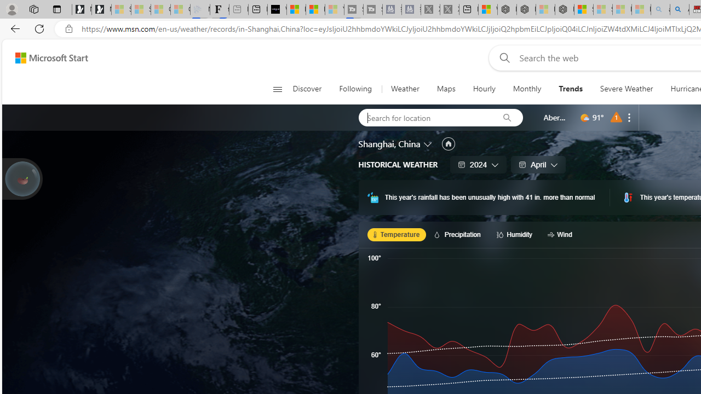 The width and height of the screenshot is (701, 394). I want to click on 2024, so click(479, 164).